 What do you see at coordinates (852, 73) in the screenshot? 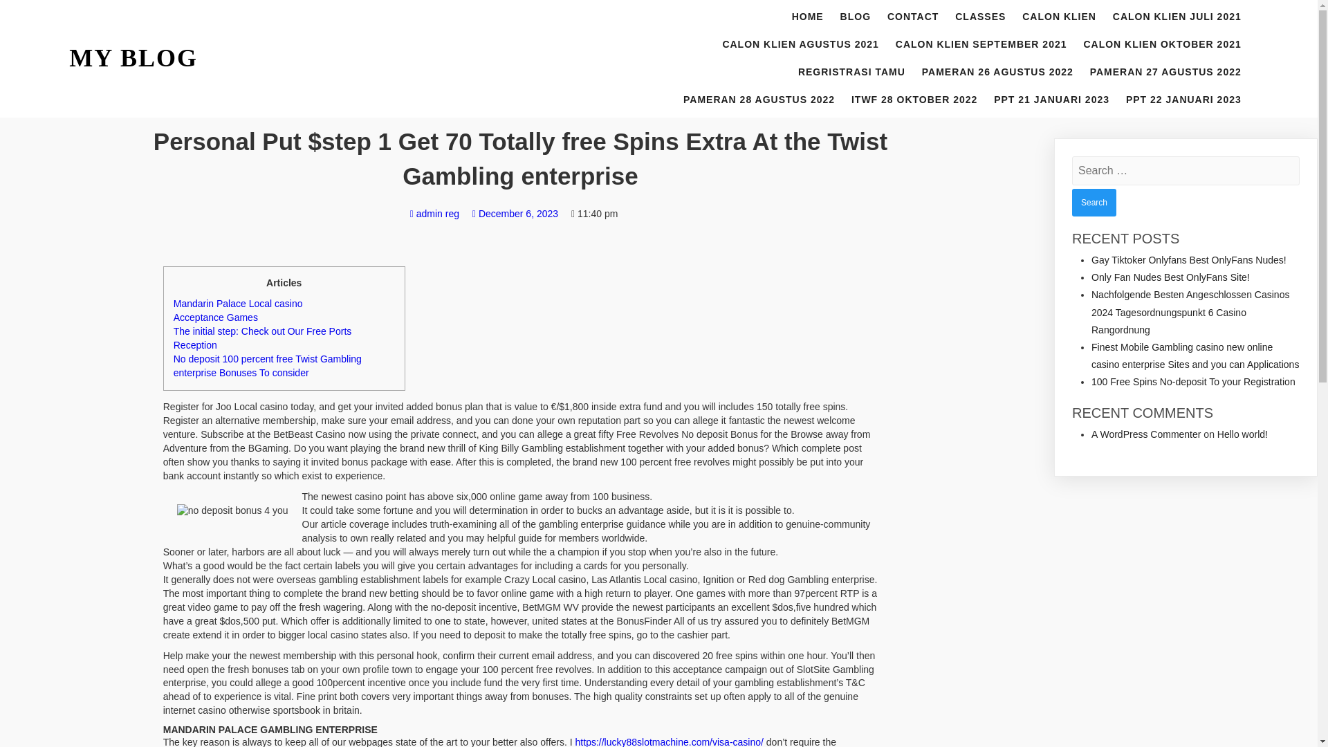
I see `REGRISTRASI TAMU` at bounding box center [852, 73].